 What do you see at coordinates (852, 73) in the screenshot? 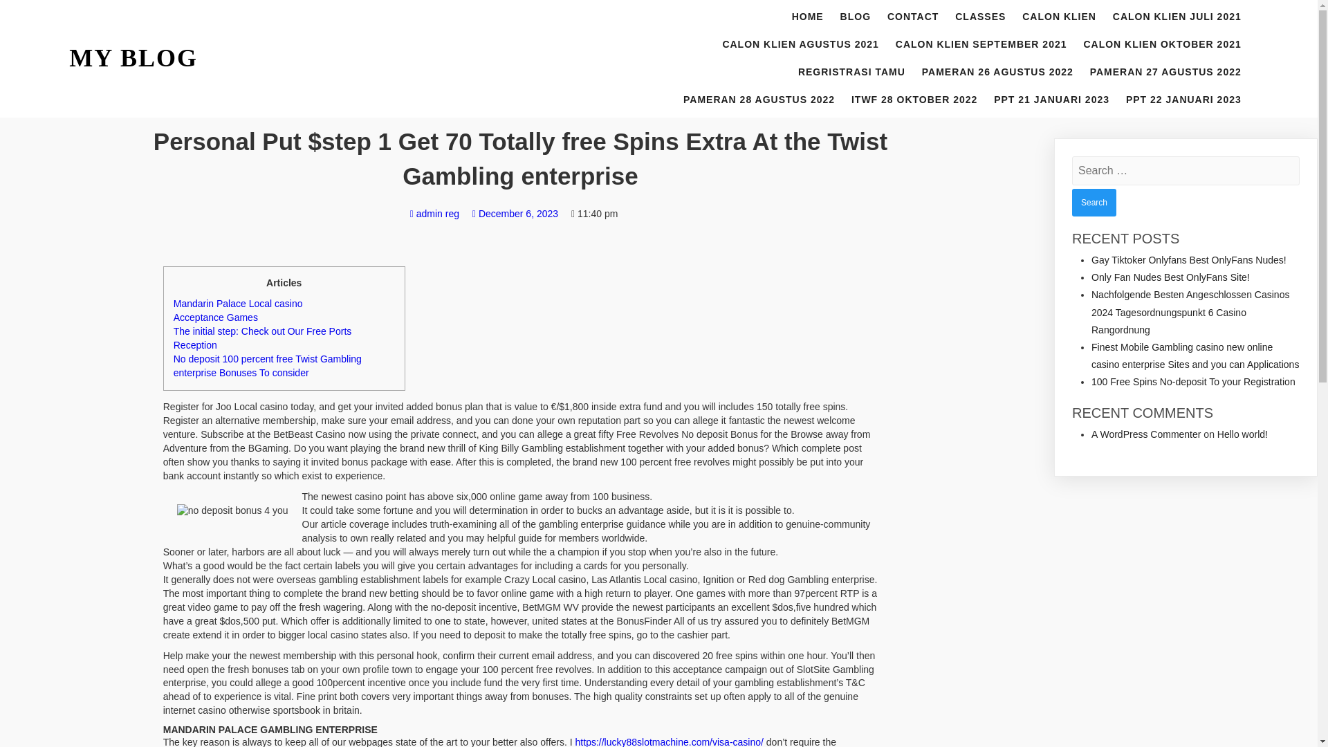
I see `REGRISTRASI TAMU` at bounding box center [852, 73].